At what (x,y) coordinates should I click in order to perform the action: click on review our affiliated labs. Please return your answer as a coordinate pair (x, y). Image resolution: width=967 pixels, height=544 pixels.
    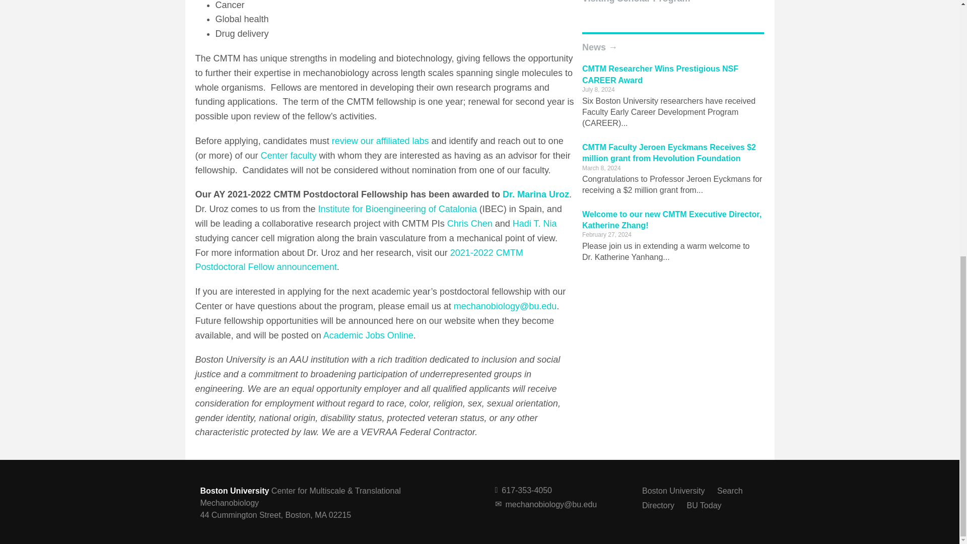
    Looking at the image, I should click on (380, 141).